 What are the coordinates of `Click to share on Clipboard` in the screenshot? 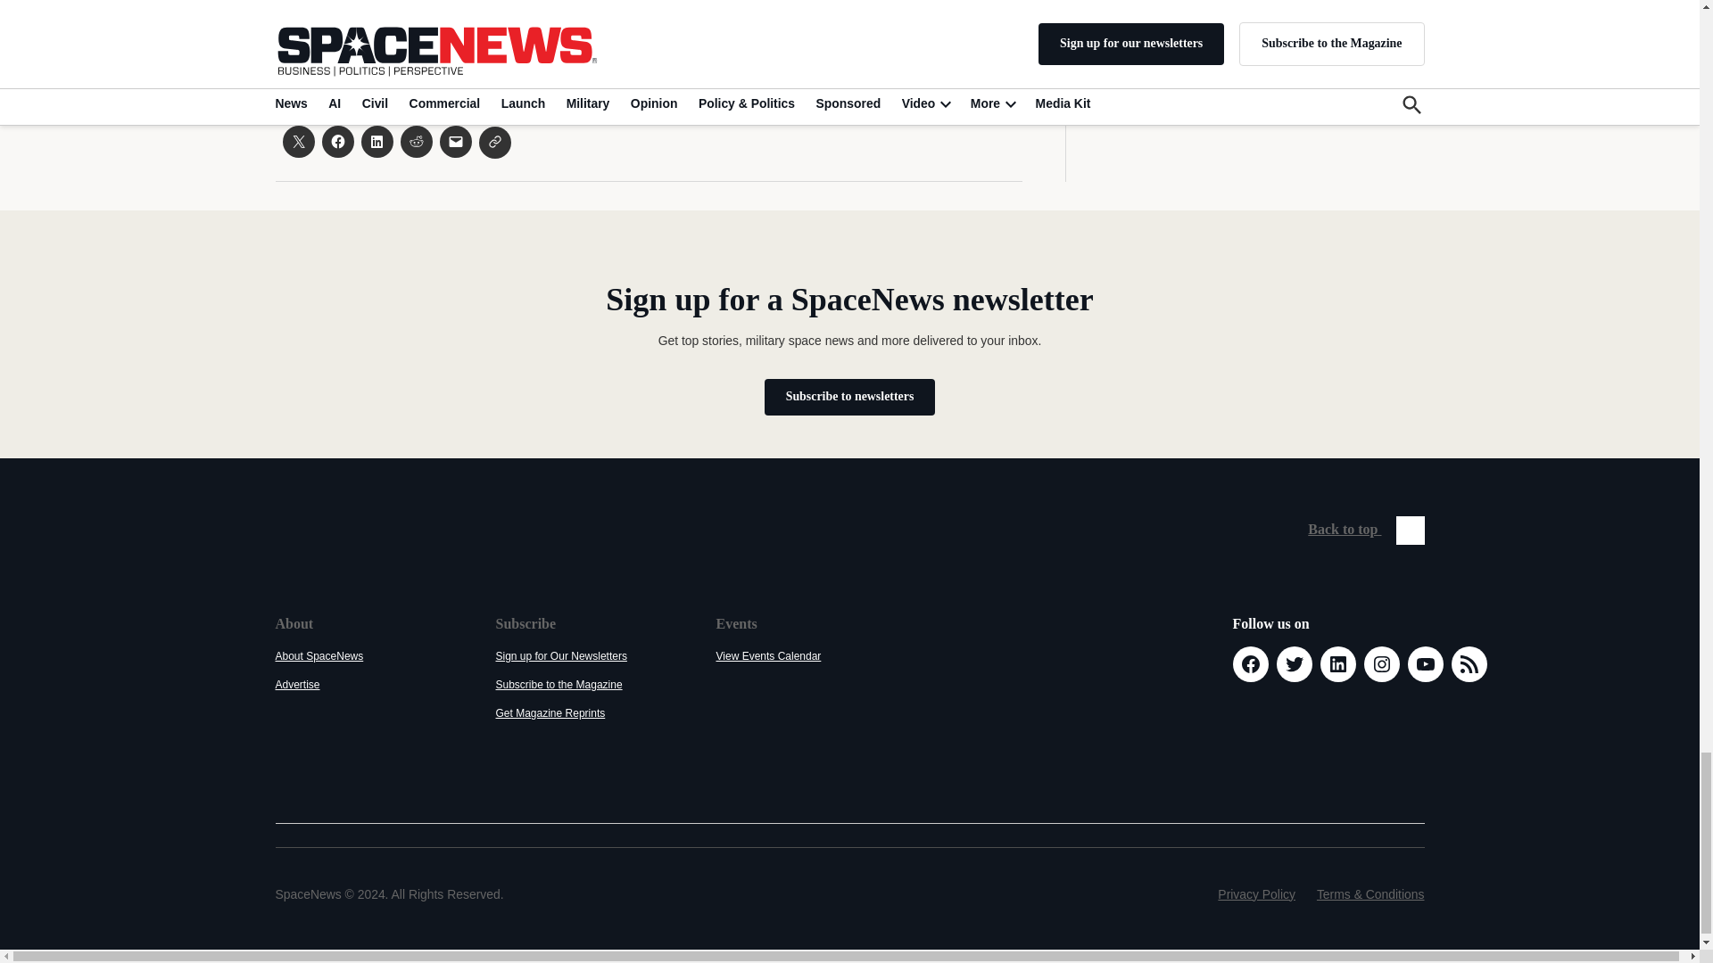 It's located at (494, 143).